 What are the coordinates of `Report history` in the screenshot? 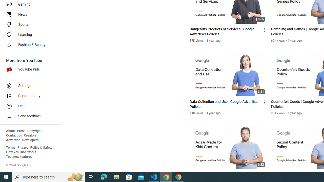 It's located at (29, 96).